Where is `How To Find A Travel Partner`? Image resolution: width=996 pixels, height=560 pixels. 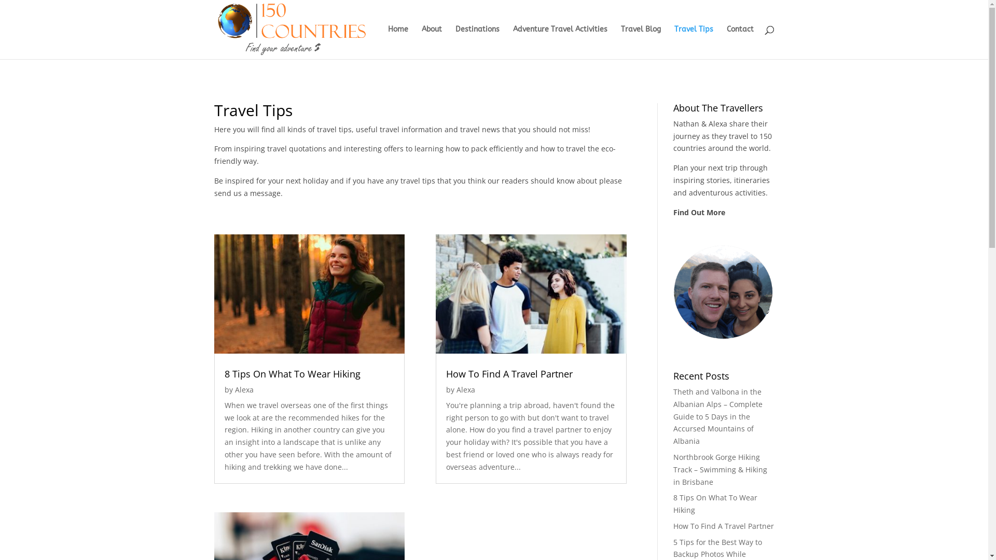
How To Find A Travel Partner is located at coordinates (724, 526).